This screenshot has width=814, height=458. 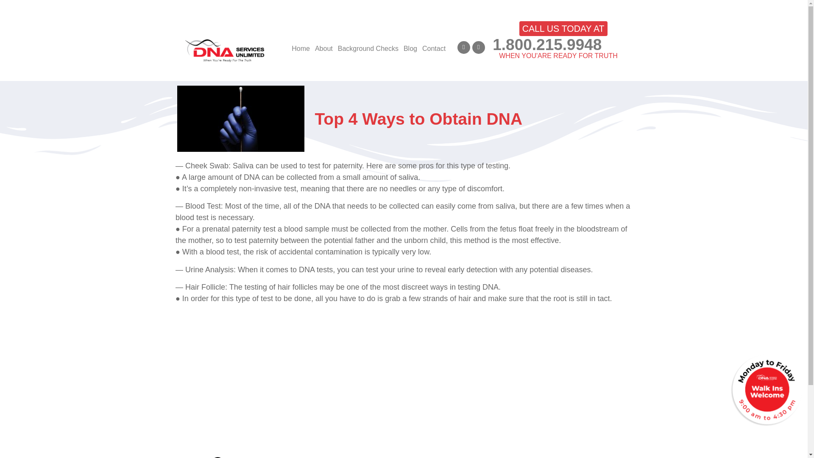 What do you see at coordinates (224, 48) in the screenshot?
I see `Background Checks` at bounding box center [224, 48].